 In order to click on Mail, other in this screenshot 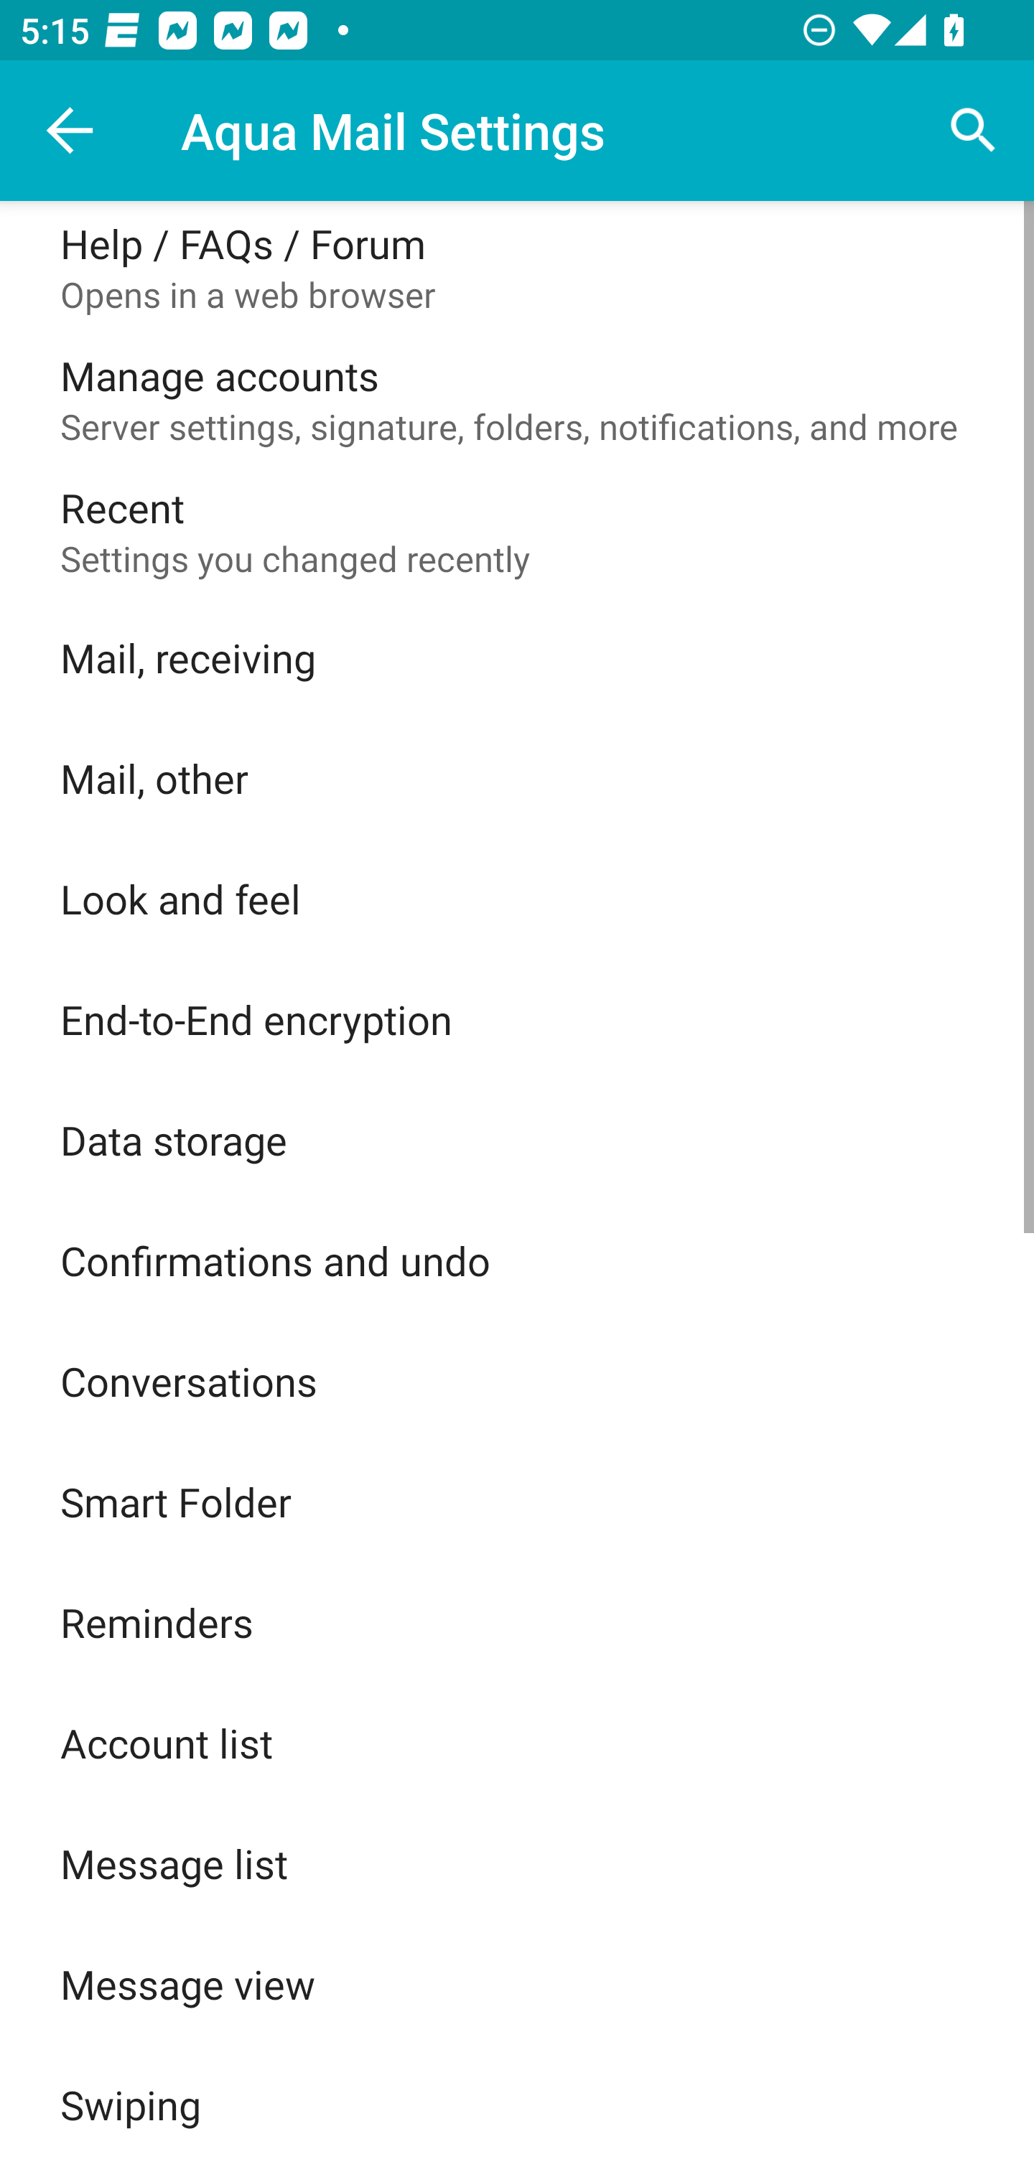, I will do `click(517, 778)`.